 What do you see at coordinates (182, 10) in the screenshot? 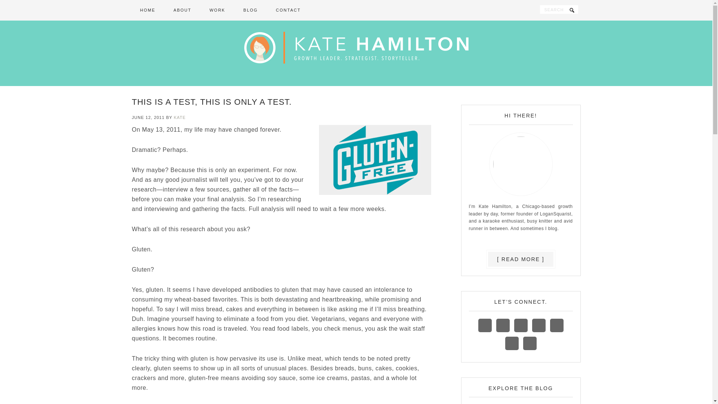
I see `ABOUT` at bounding box center [182, 10].